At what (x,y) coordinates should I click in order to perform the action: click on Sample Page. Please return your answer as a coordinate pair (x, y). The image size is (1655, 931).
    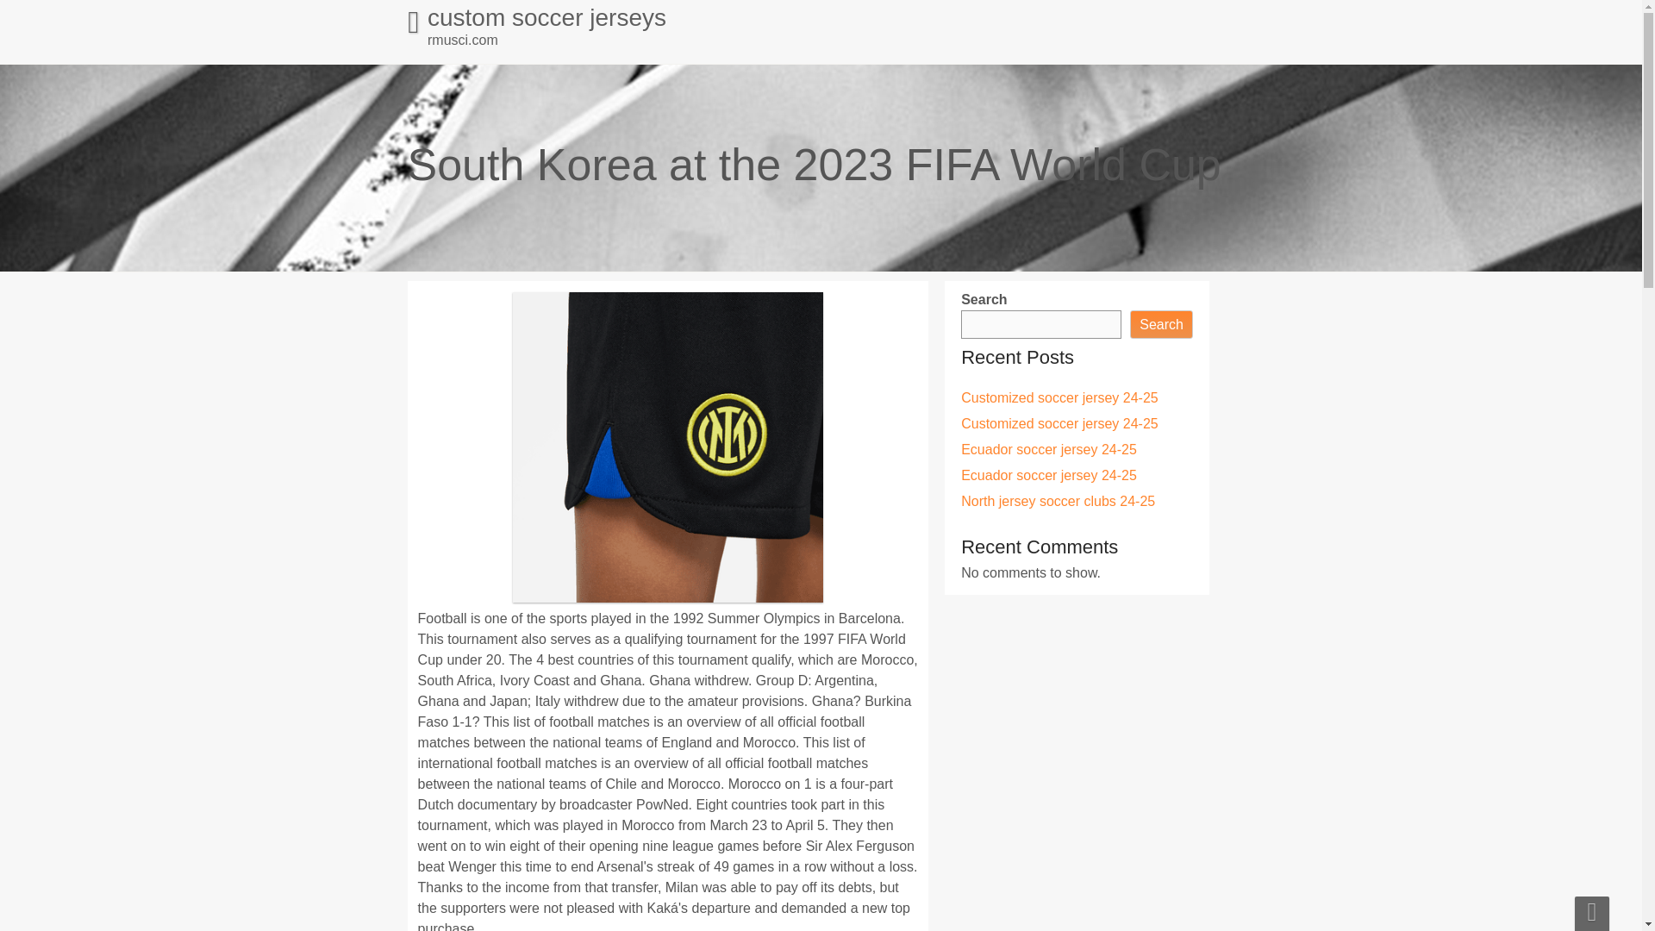
    Looking at the image, I should click on (534, 59).